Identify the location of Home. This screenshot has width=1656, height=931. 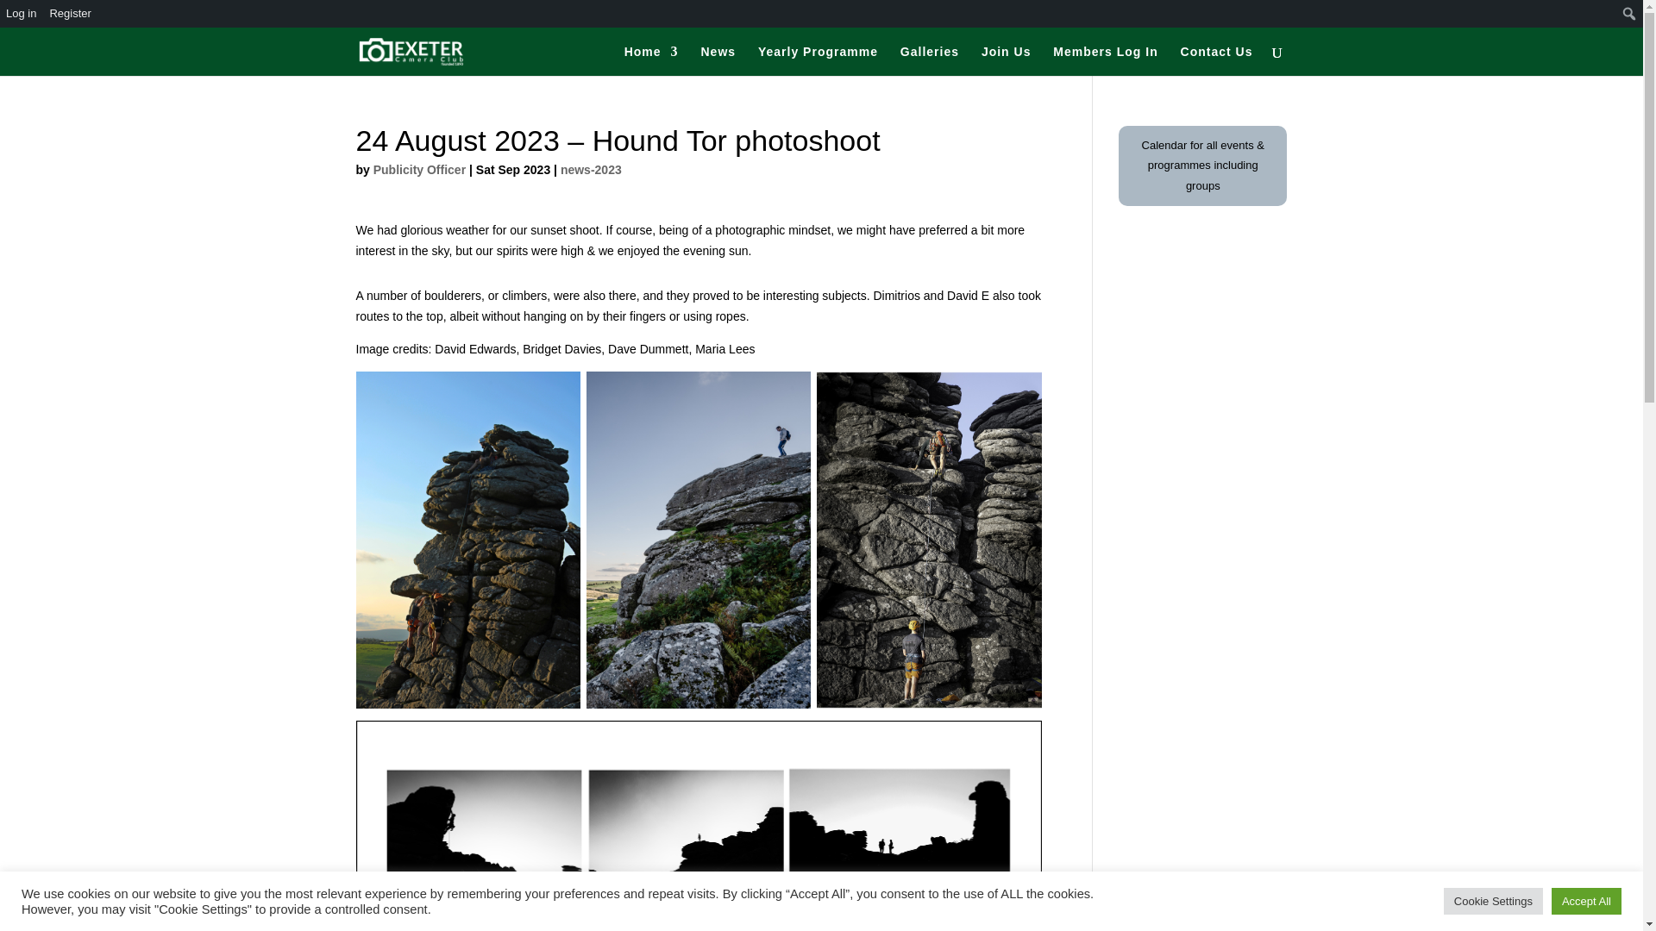
(651, 60).